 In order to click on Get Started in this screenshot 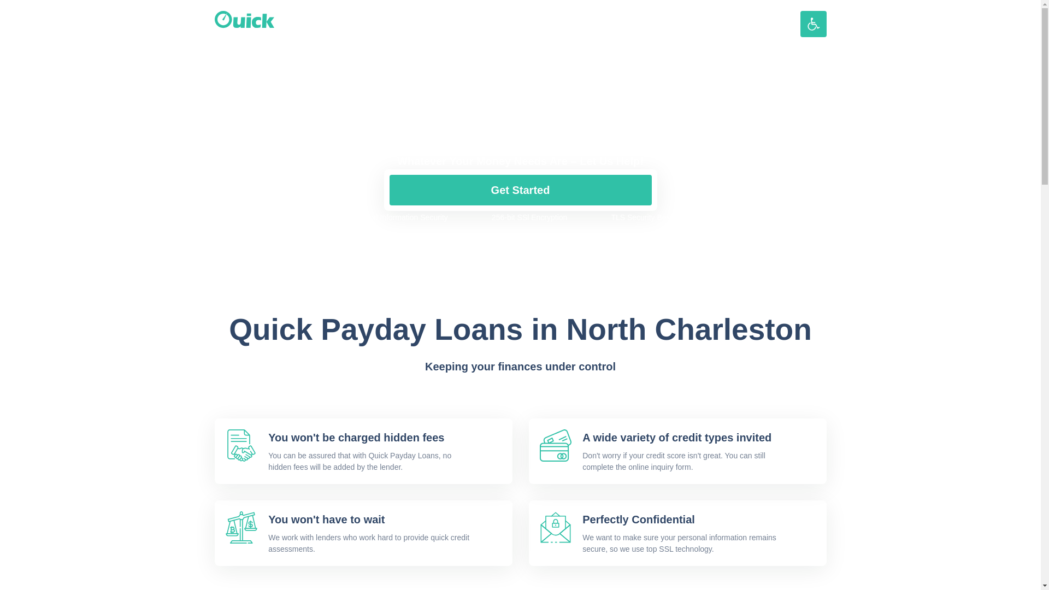, I will do `click(520, 190)`.